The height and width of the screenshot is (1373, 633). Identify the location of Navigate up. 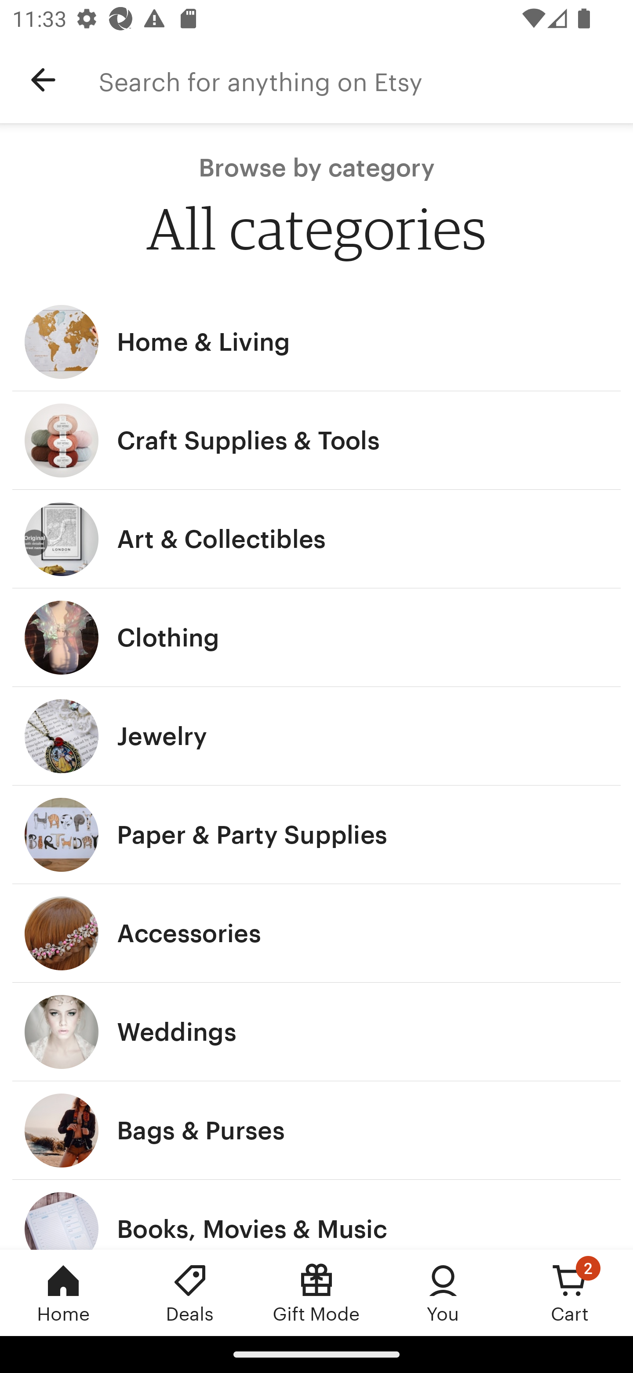
(43, 80).